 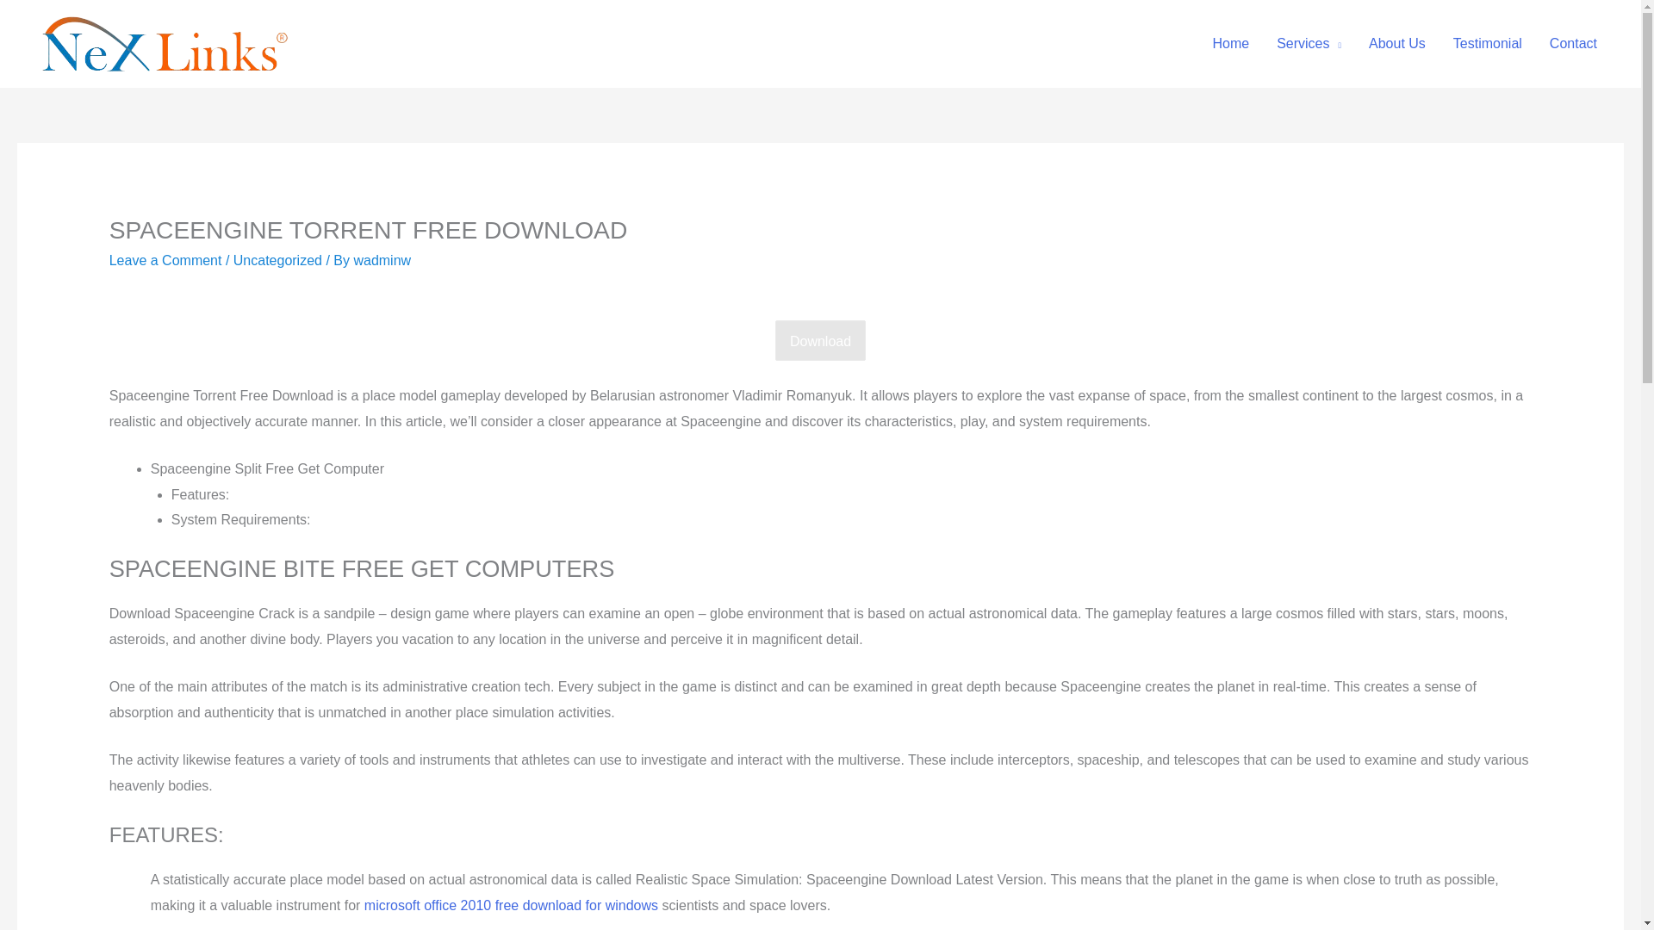 I want to click on microsoft office 2010 free download for windows, so click(x=511, y=905).